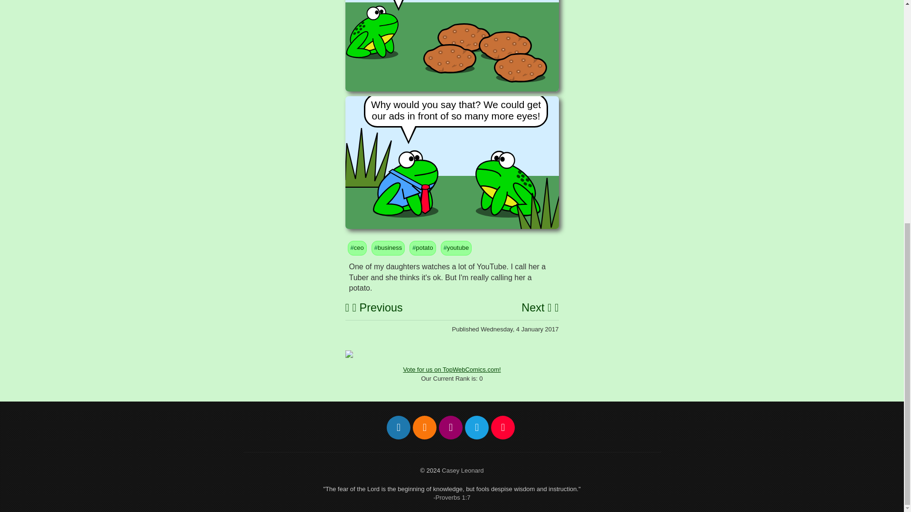  Describe the element at coordinates (536, 308) in the screenshot. I see `Next` at that location.